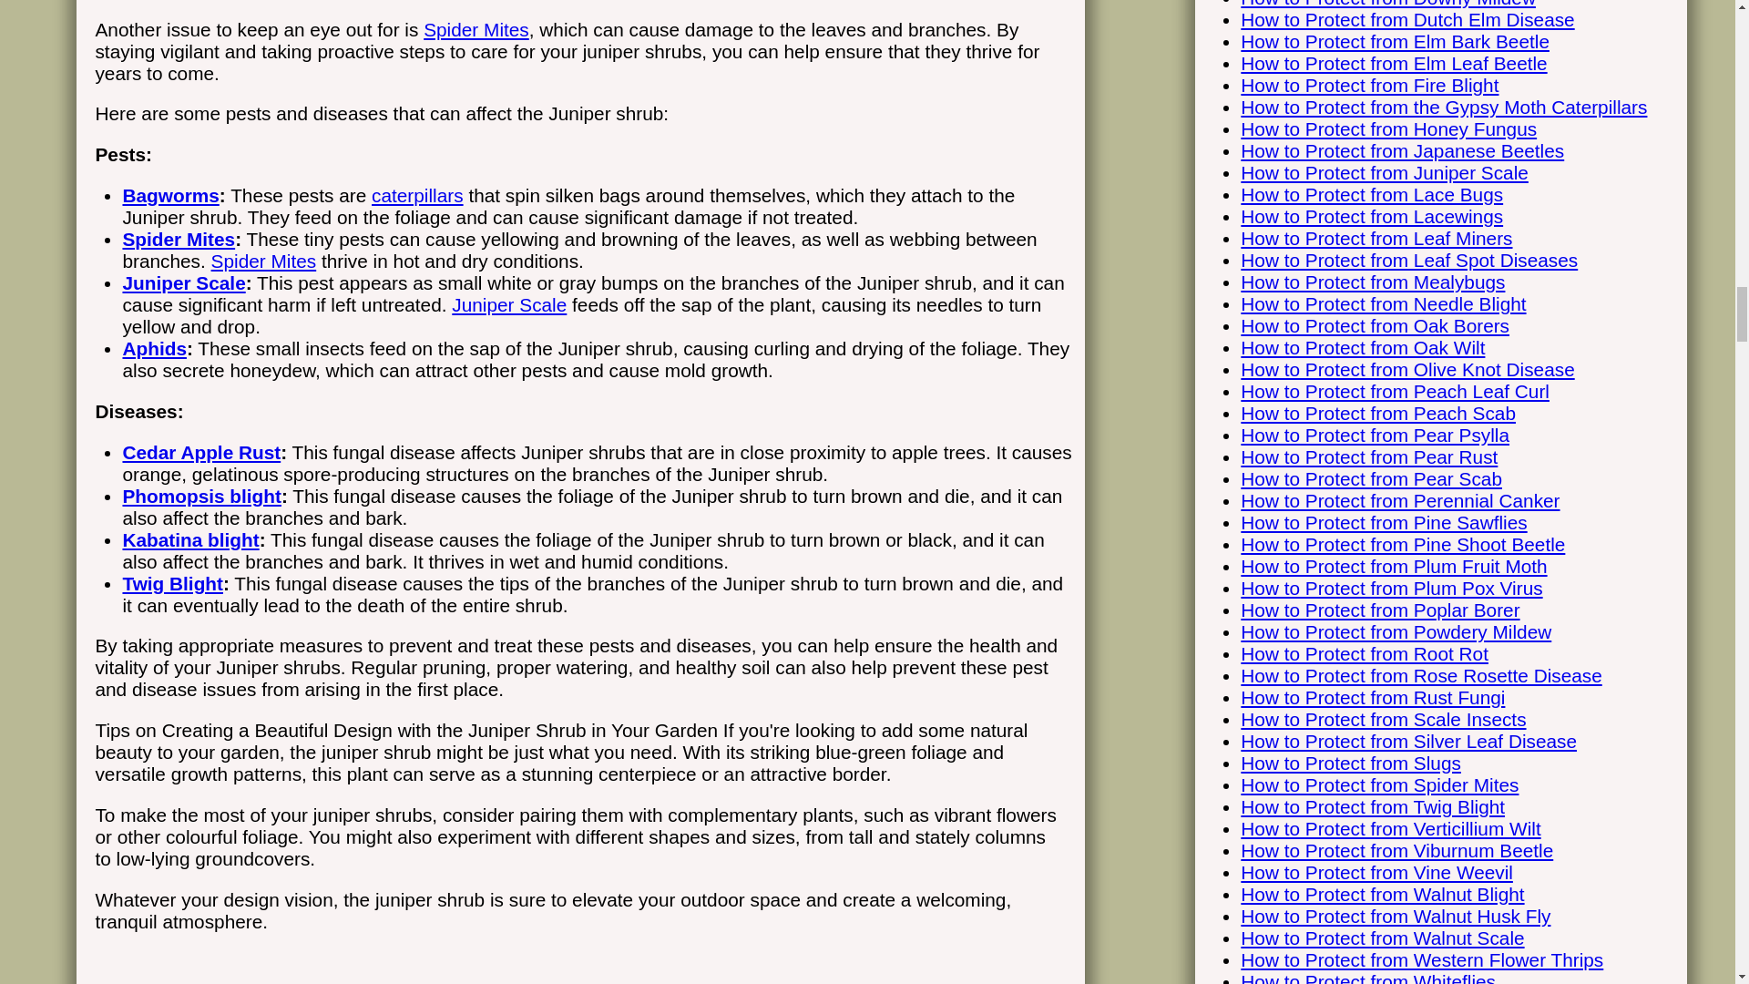 This screenshot has width=1749, height=984. Describe the element at coordinates (170, 195) in the screenshot. I see `Bagworms` at that location.